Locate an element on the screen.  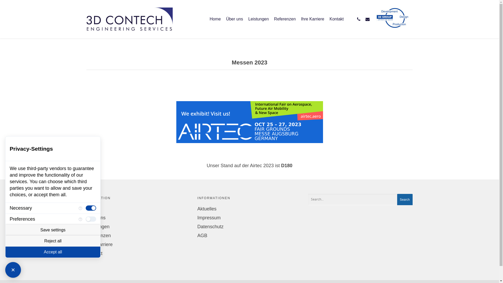
Leistungen is located at coordinates (259, 23).